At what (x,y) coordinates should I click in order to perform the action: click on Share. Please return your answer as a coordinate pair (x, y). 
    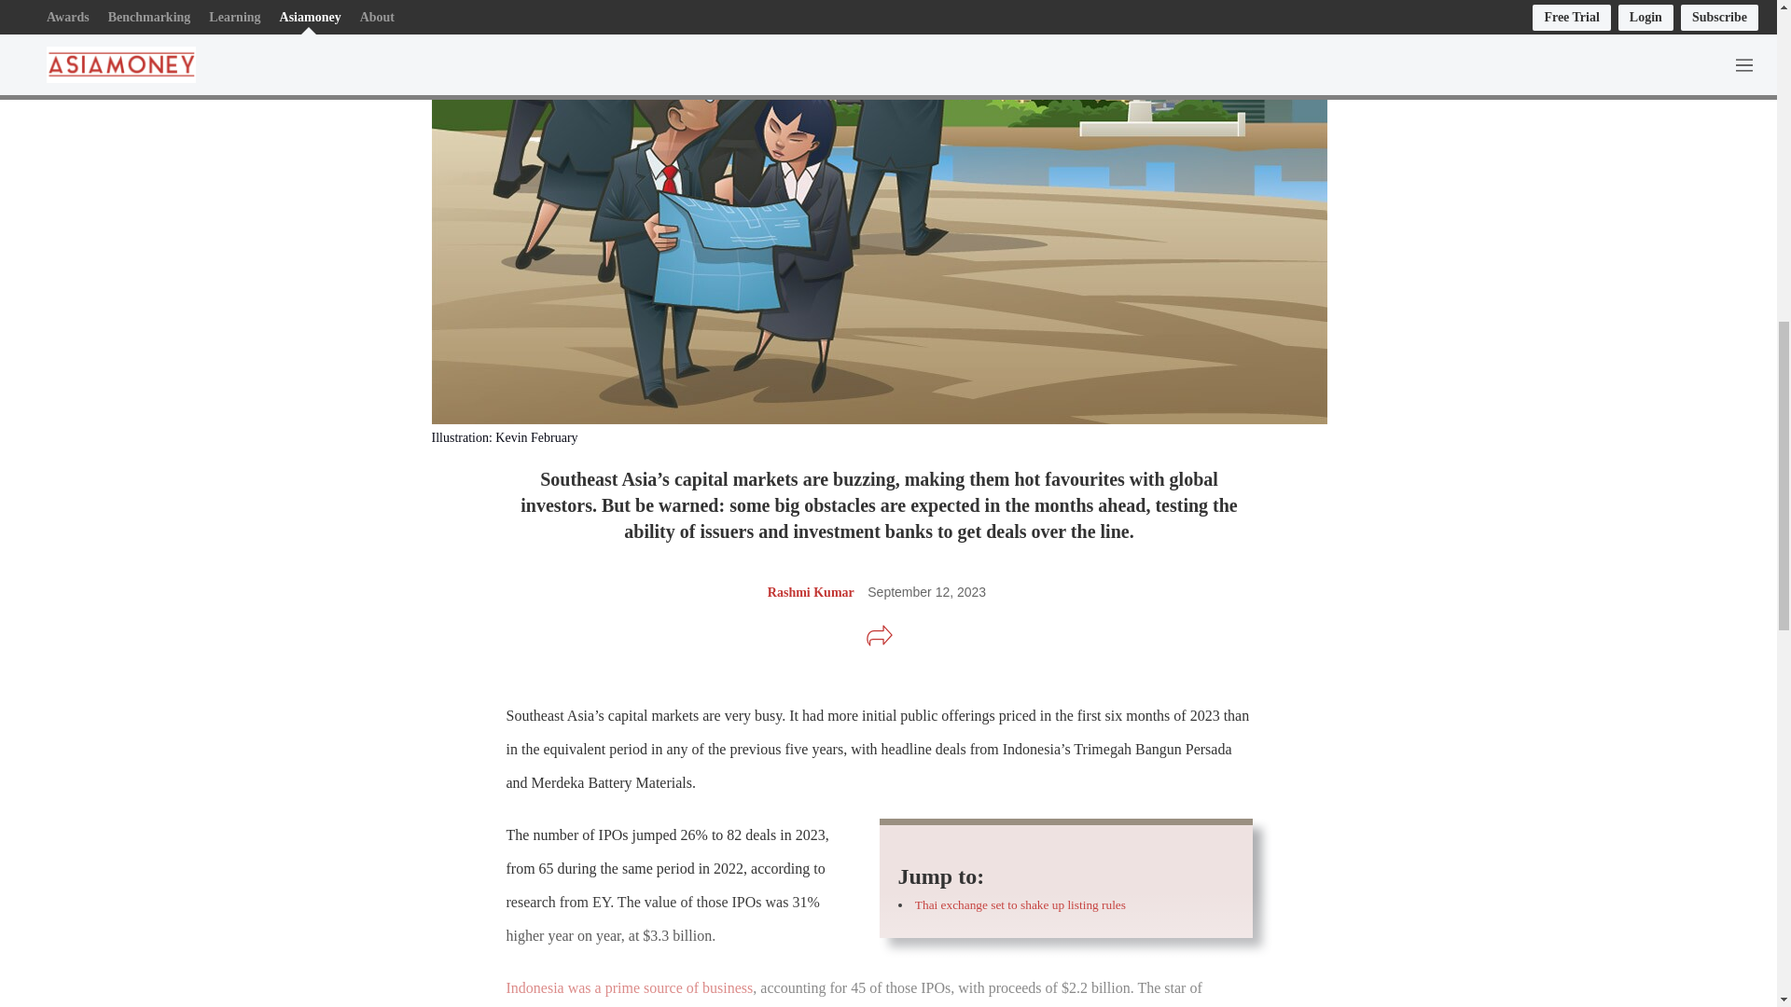
    Looking at the image, I should click on (879, 636).